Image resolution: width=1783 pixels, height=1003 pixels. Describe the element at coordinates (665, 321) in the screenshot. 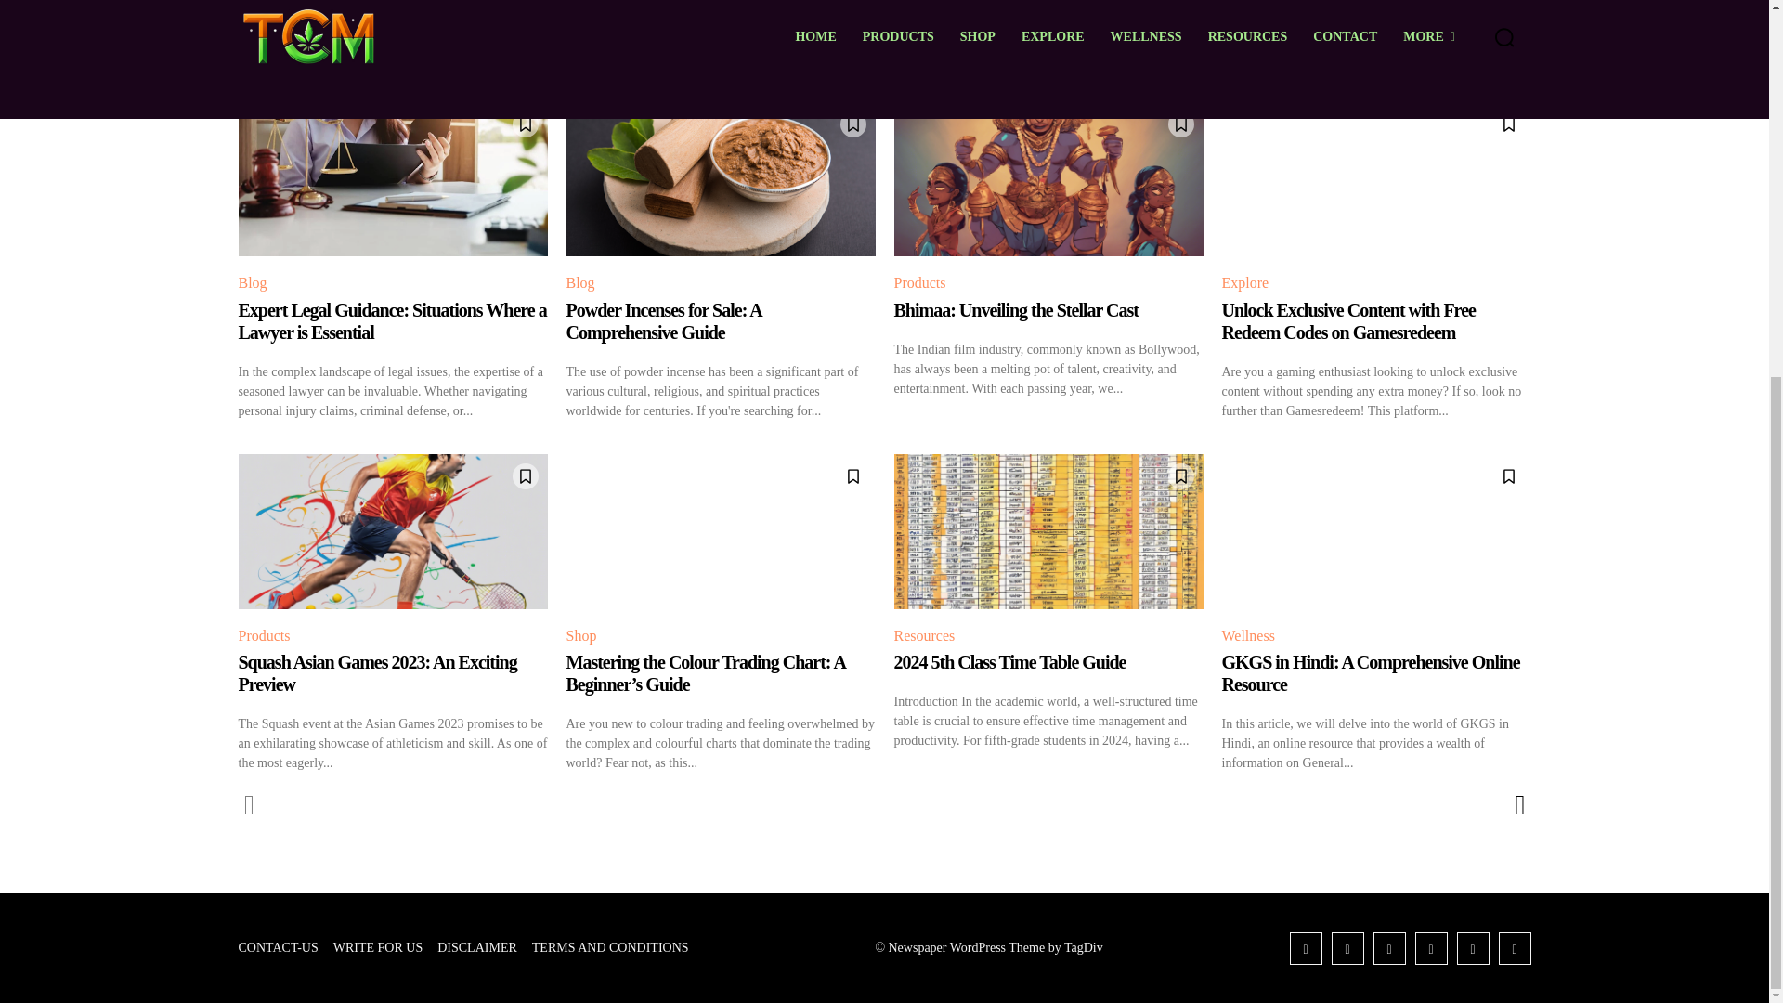

I see `Powder Incenses for Sale: A Comprehensive Guide` at that location.